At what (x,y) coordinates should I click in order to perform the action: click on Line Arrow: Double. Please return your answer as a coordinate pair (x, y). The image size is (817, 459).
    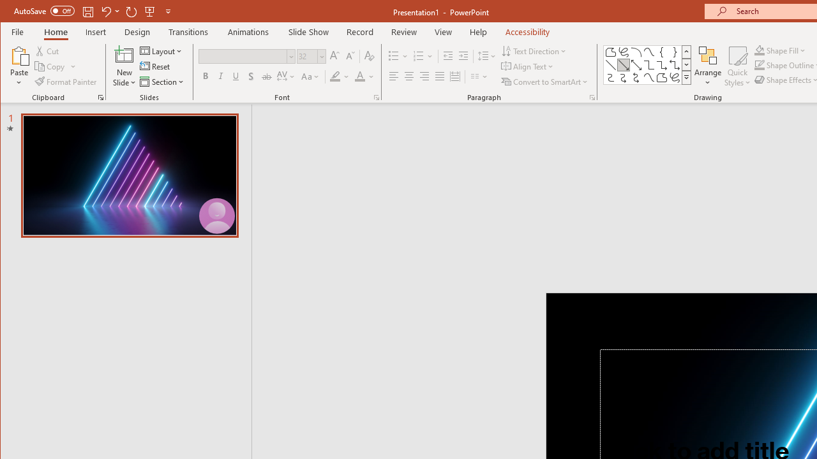
    Looking at the image, I should click on (636, 65).